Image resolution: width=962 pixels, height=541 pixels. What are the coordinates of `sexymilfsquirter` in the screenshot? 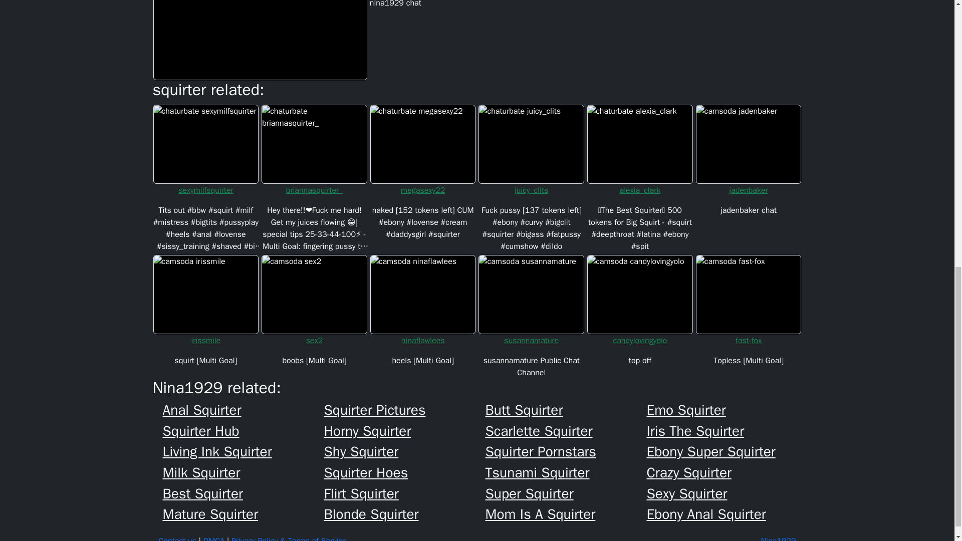 It's located at (205, 190).